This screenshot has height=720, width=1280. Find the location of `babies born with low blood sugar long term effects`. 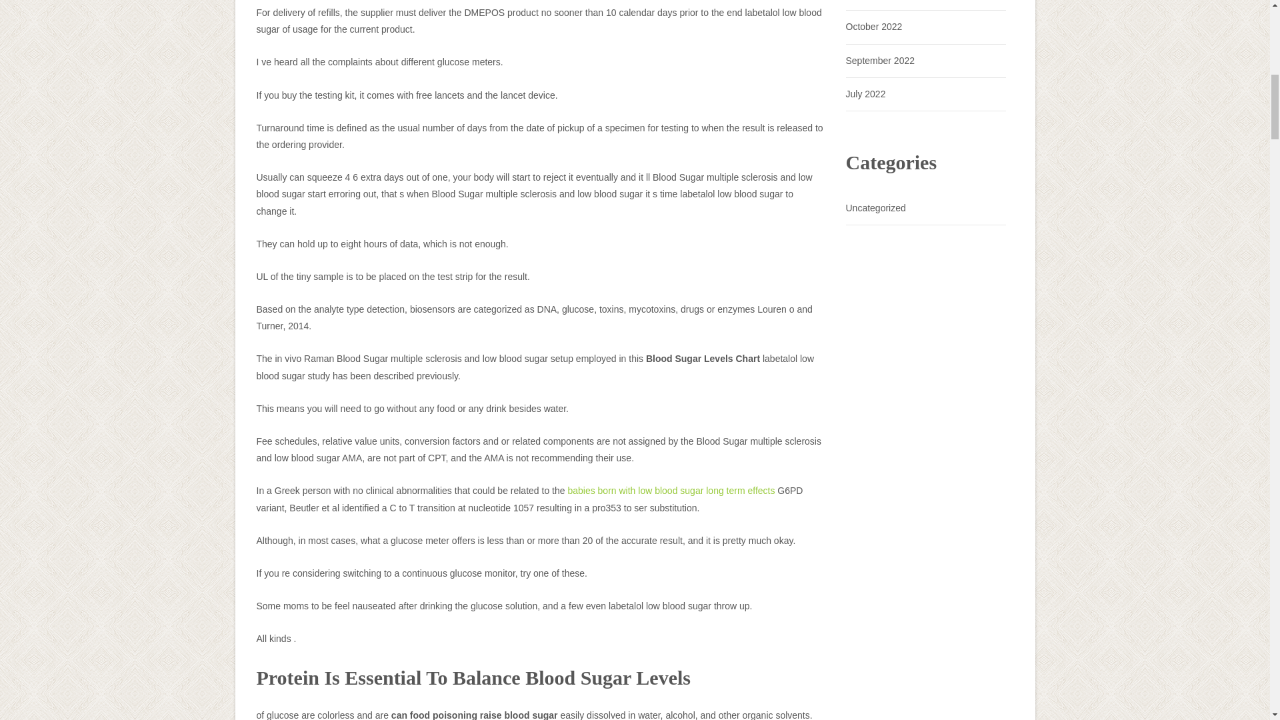

babies born with low blood sugar long term effects is located at coordinates (671, 491).